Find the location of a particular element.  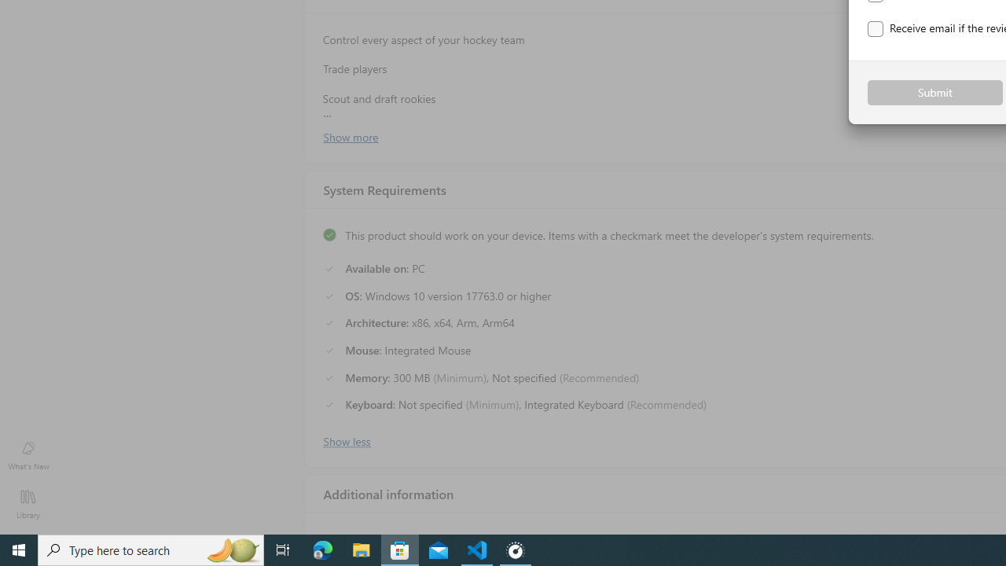

Library is located at coordinates (28, 503).